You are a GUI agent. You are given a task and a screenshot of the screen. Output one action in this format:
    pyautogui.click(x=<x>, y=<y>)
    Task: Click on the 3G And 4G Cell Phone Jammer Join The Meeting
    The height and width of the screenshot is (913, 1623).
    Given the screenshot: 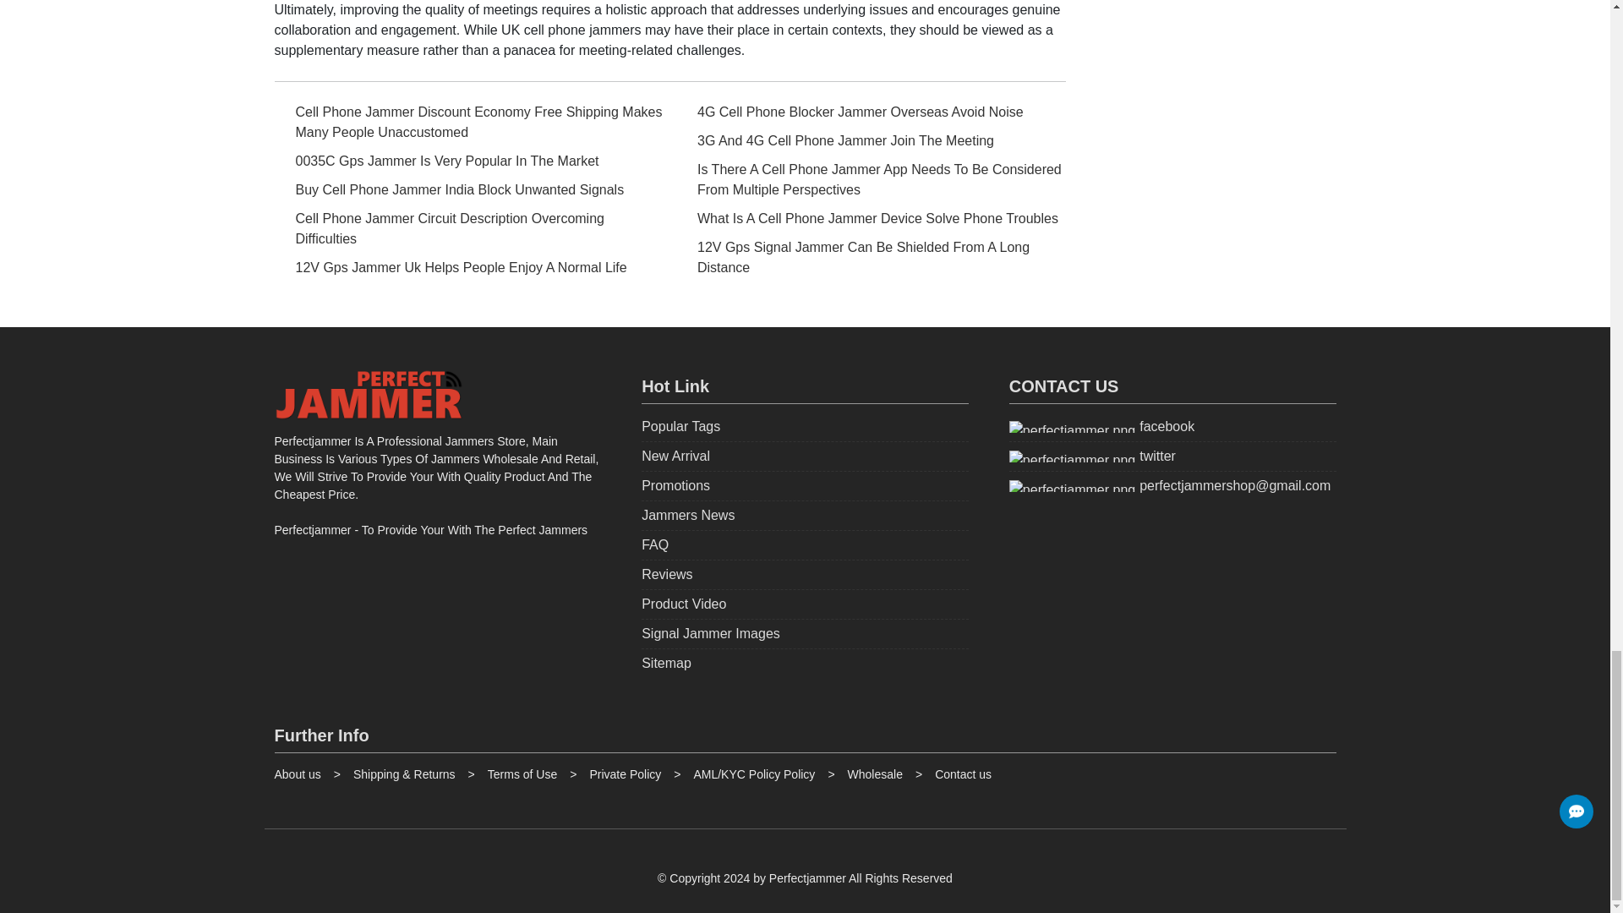 What is the action you would take?
    pyautogui.click(x=871, y=141)
    